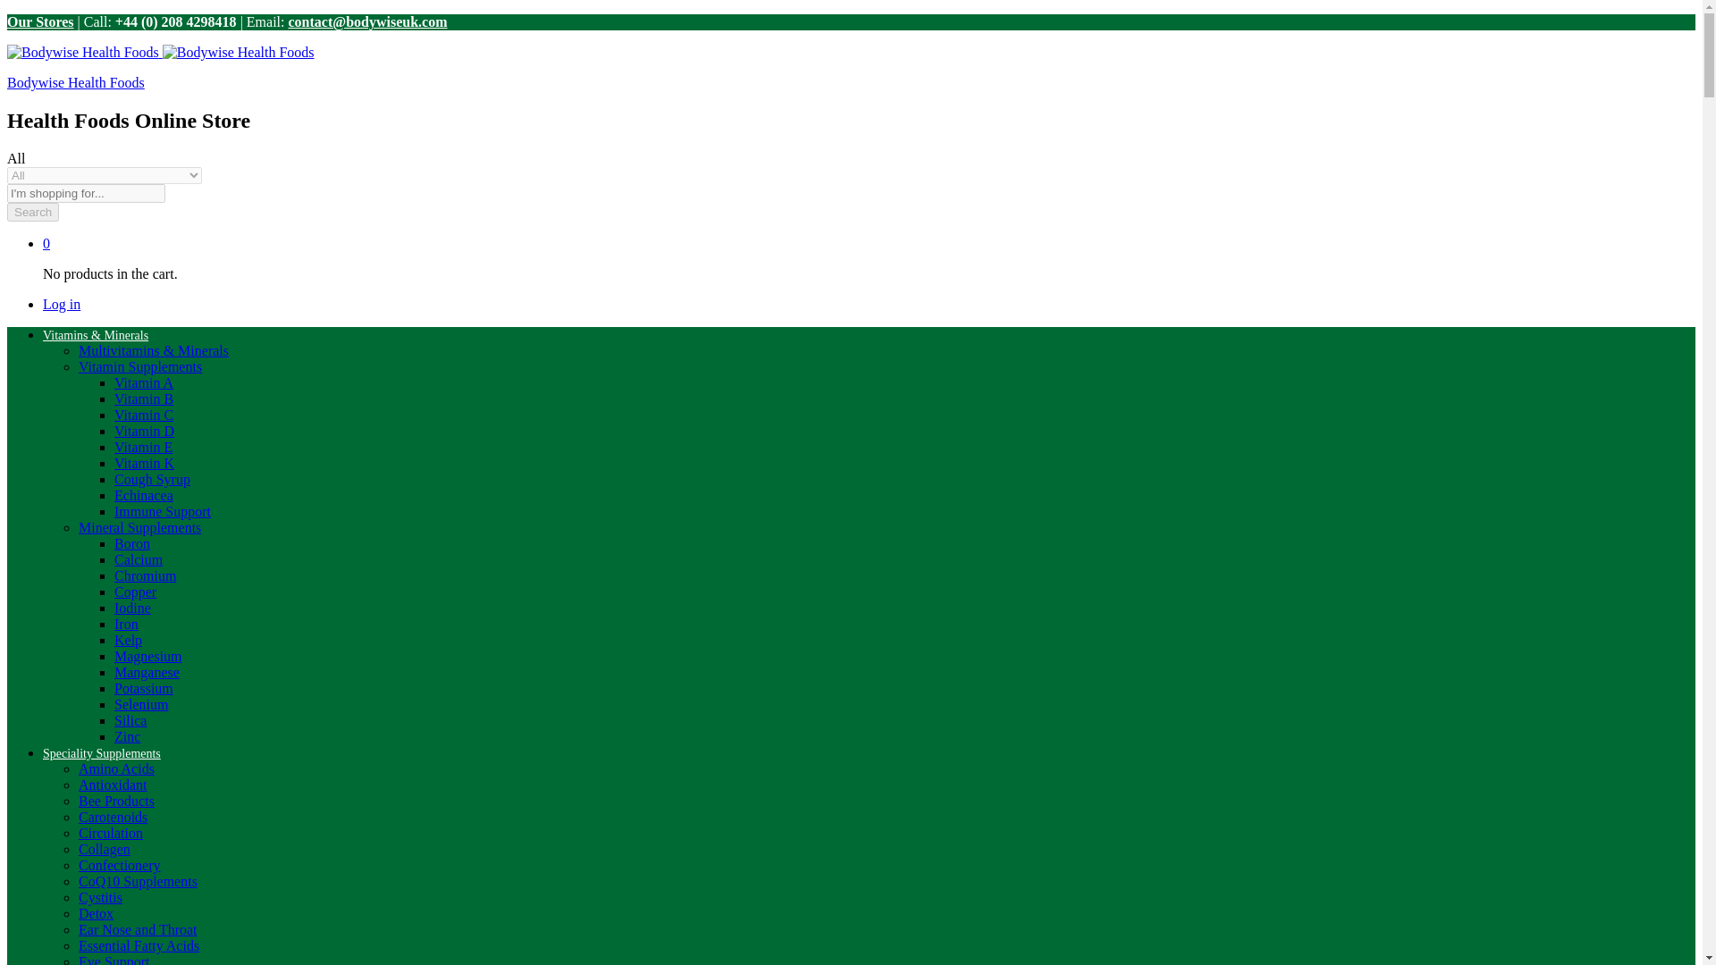 The height and width of the screenshot is (965, 1716). I want to click on Bee Products, so click(116, 801).